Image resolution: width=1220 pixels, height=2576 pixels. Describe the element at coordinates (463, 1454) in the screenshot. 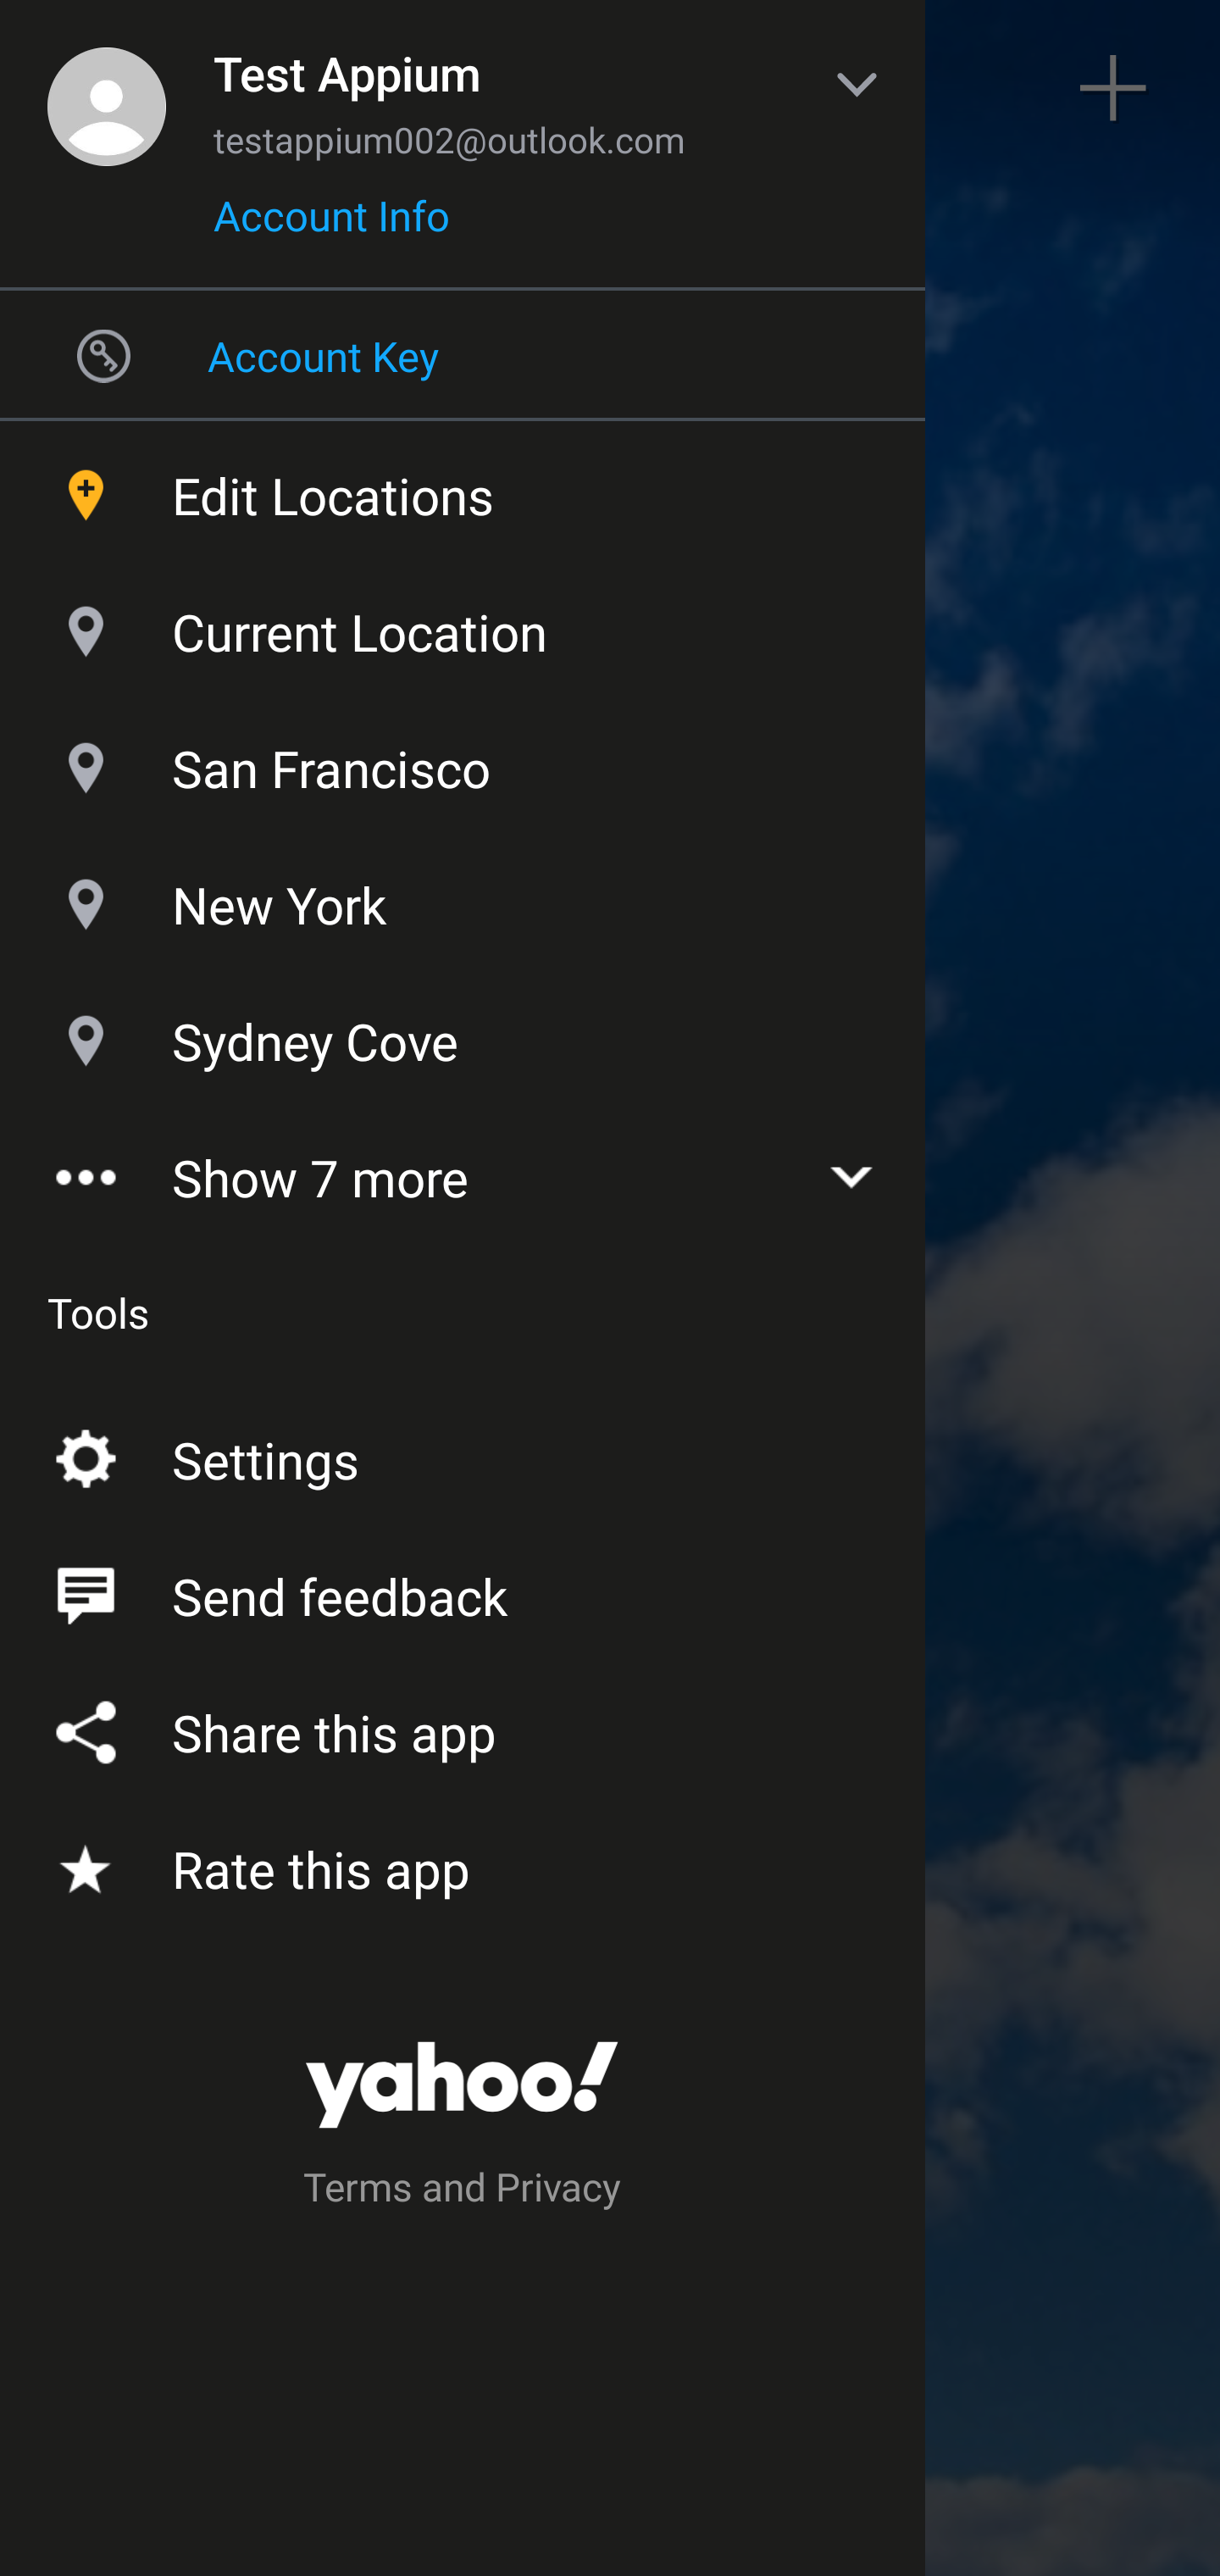

I see `Settings` at that location.